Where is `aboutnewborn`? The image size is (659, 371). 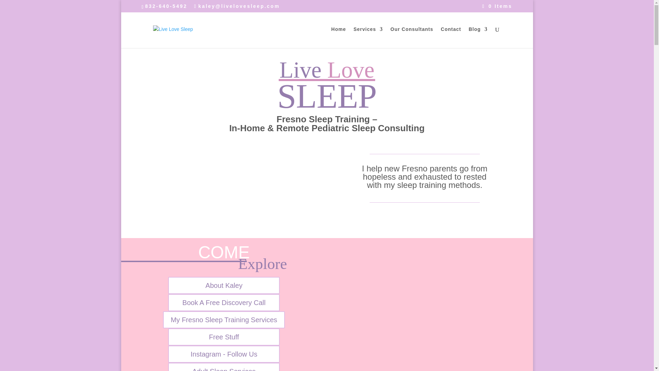
aboutnewborn is located at coordinates (413, 309).